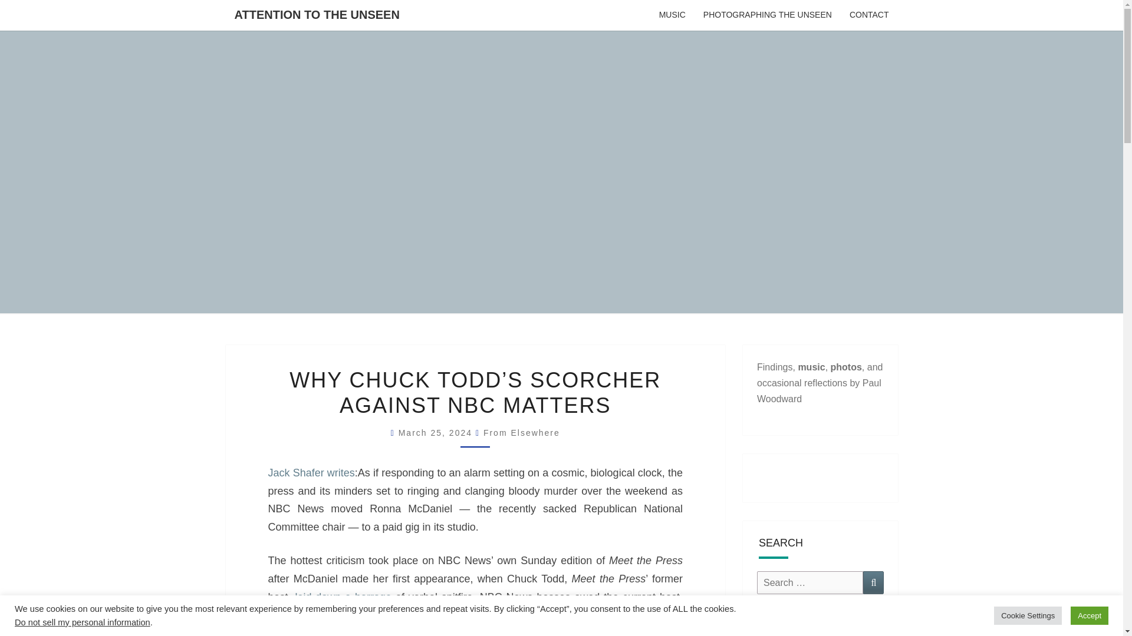  Describe the element at coordinates (672, 15) in the screenshot. I see `MUSIC` at that location.